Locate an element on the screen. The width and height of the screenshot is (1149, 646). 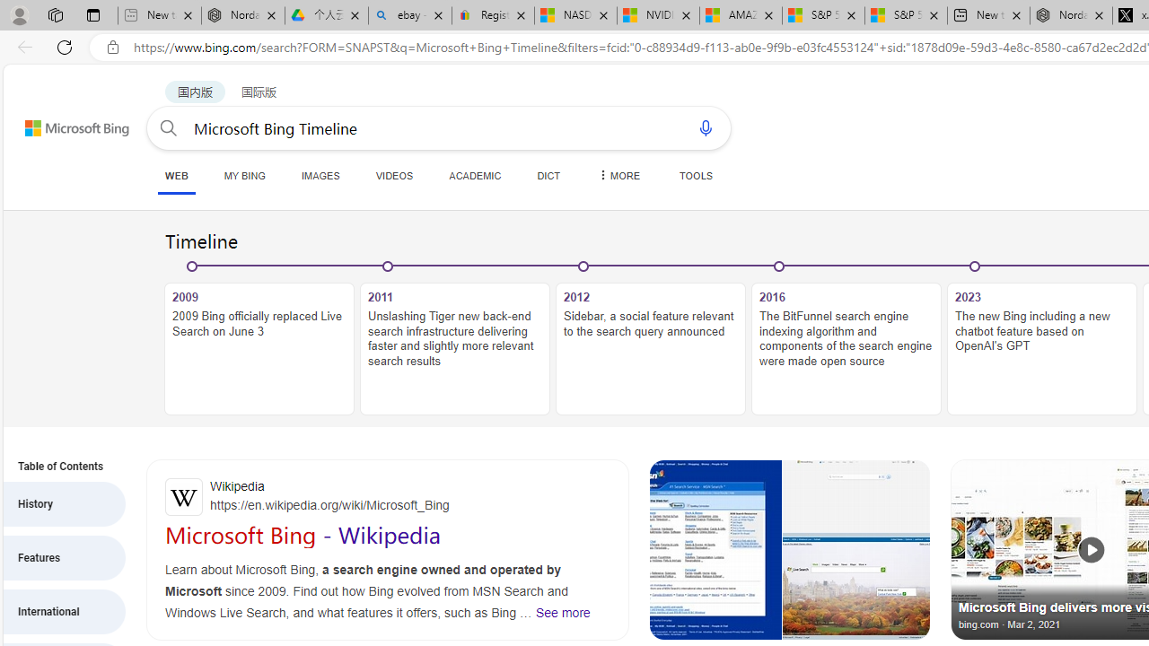
Search button is located at coordinates (168, 127).